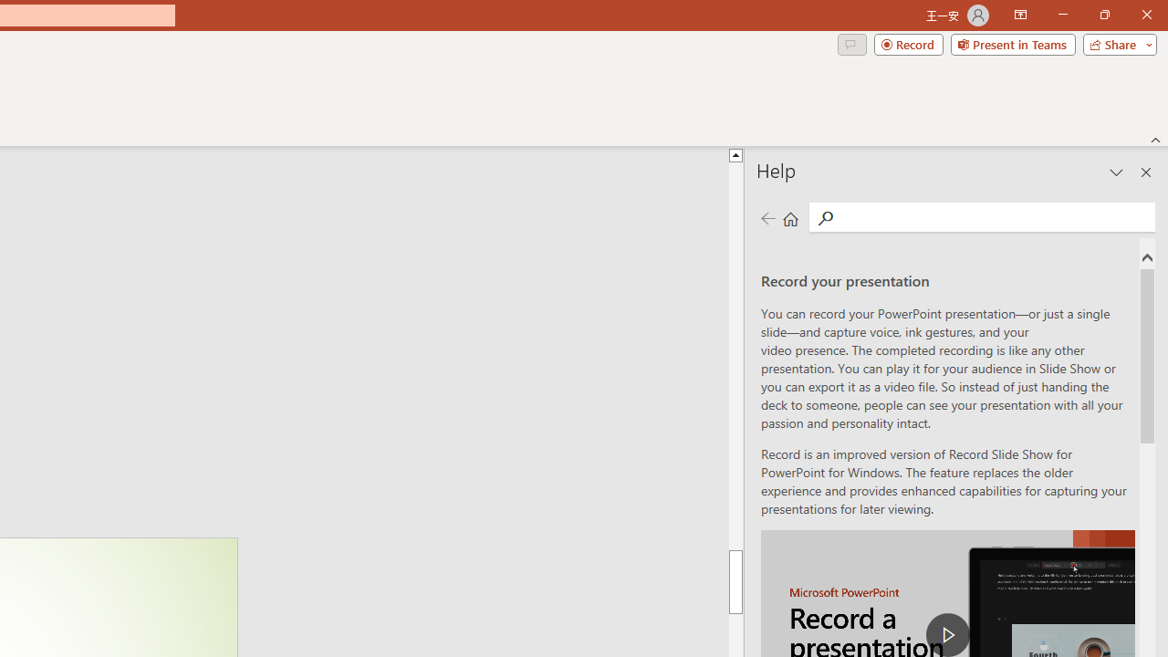 This screenshot has height=657, width=1168. Describe the element at coordinates (1117, 172) in the screenshot. I see `Task Pane Options` at that location.